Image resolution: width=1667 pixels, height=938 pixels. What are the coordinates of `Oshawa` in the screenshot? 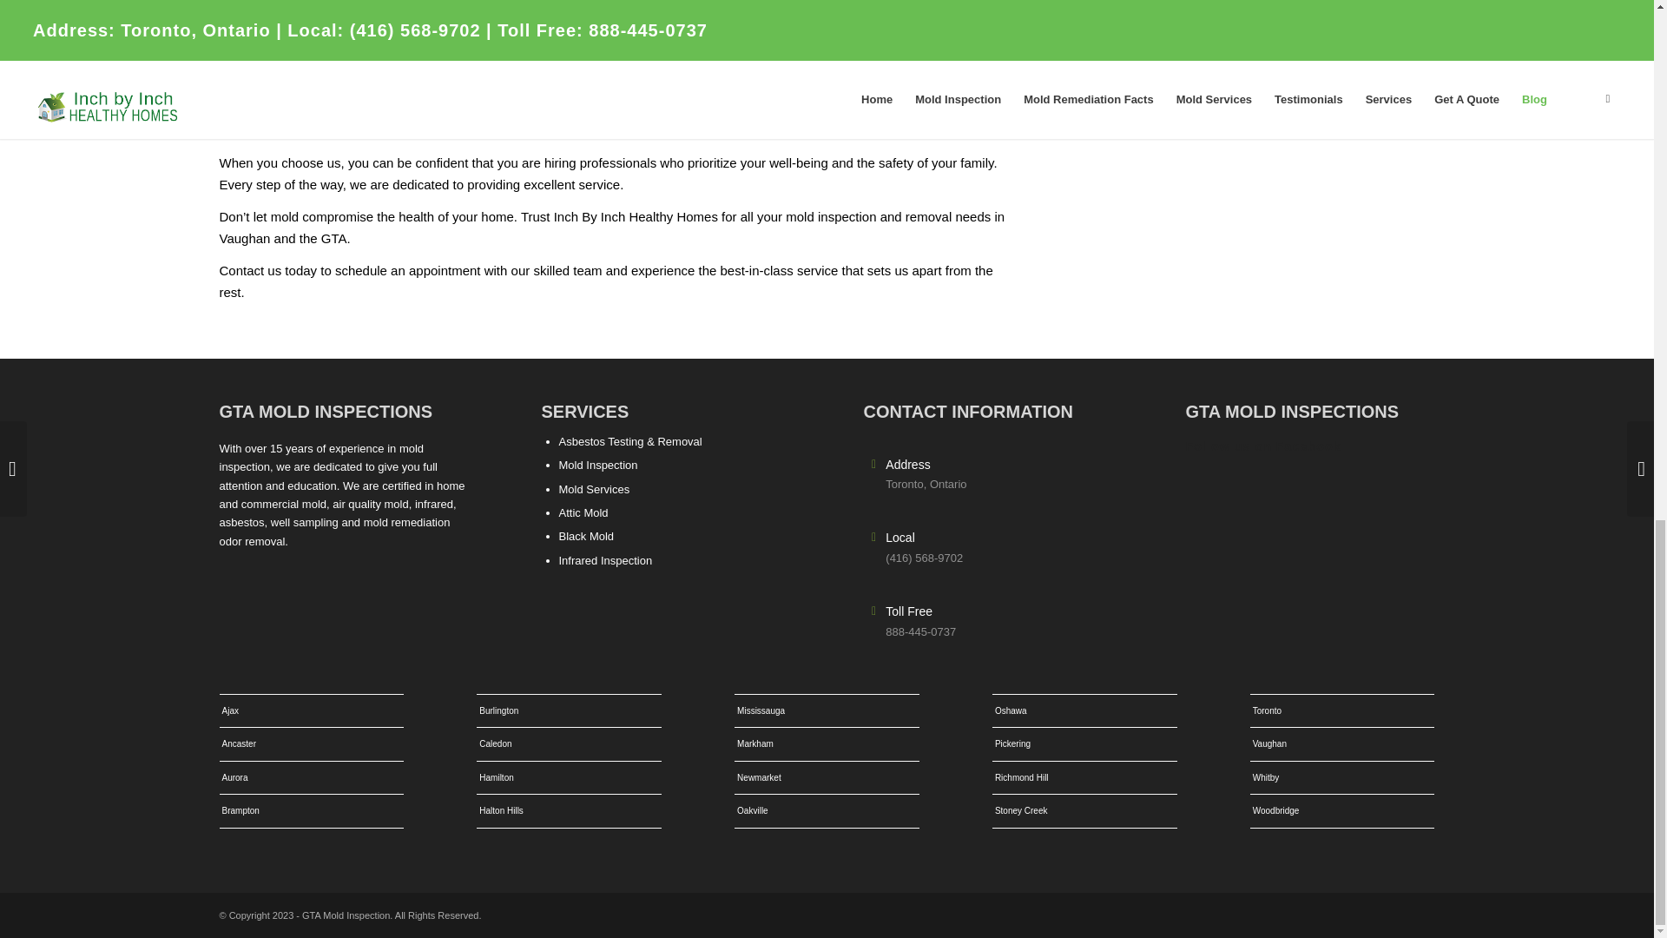 It's located at (1084, 710).